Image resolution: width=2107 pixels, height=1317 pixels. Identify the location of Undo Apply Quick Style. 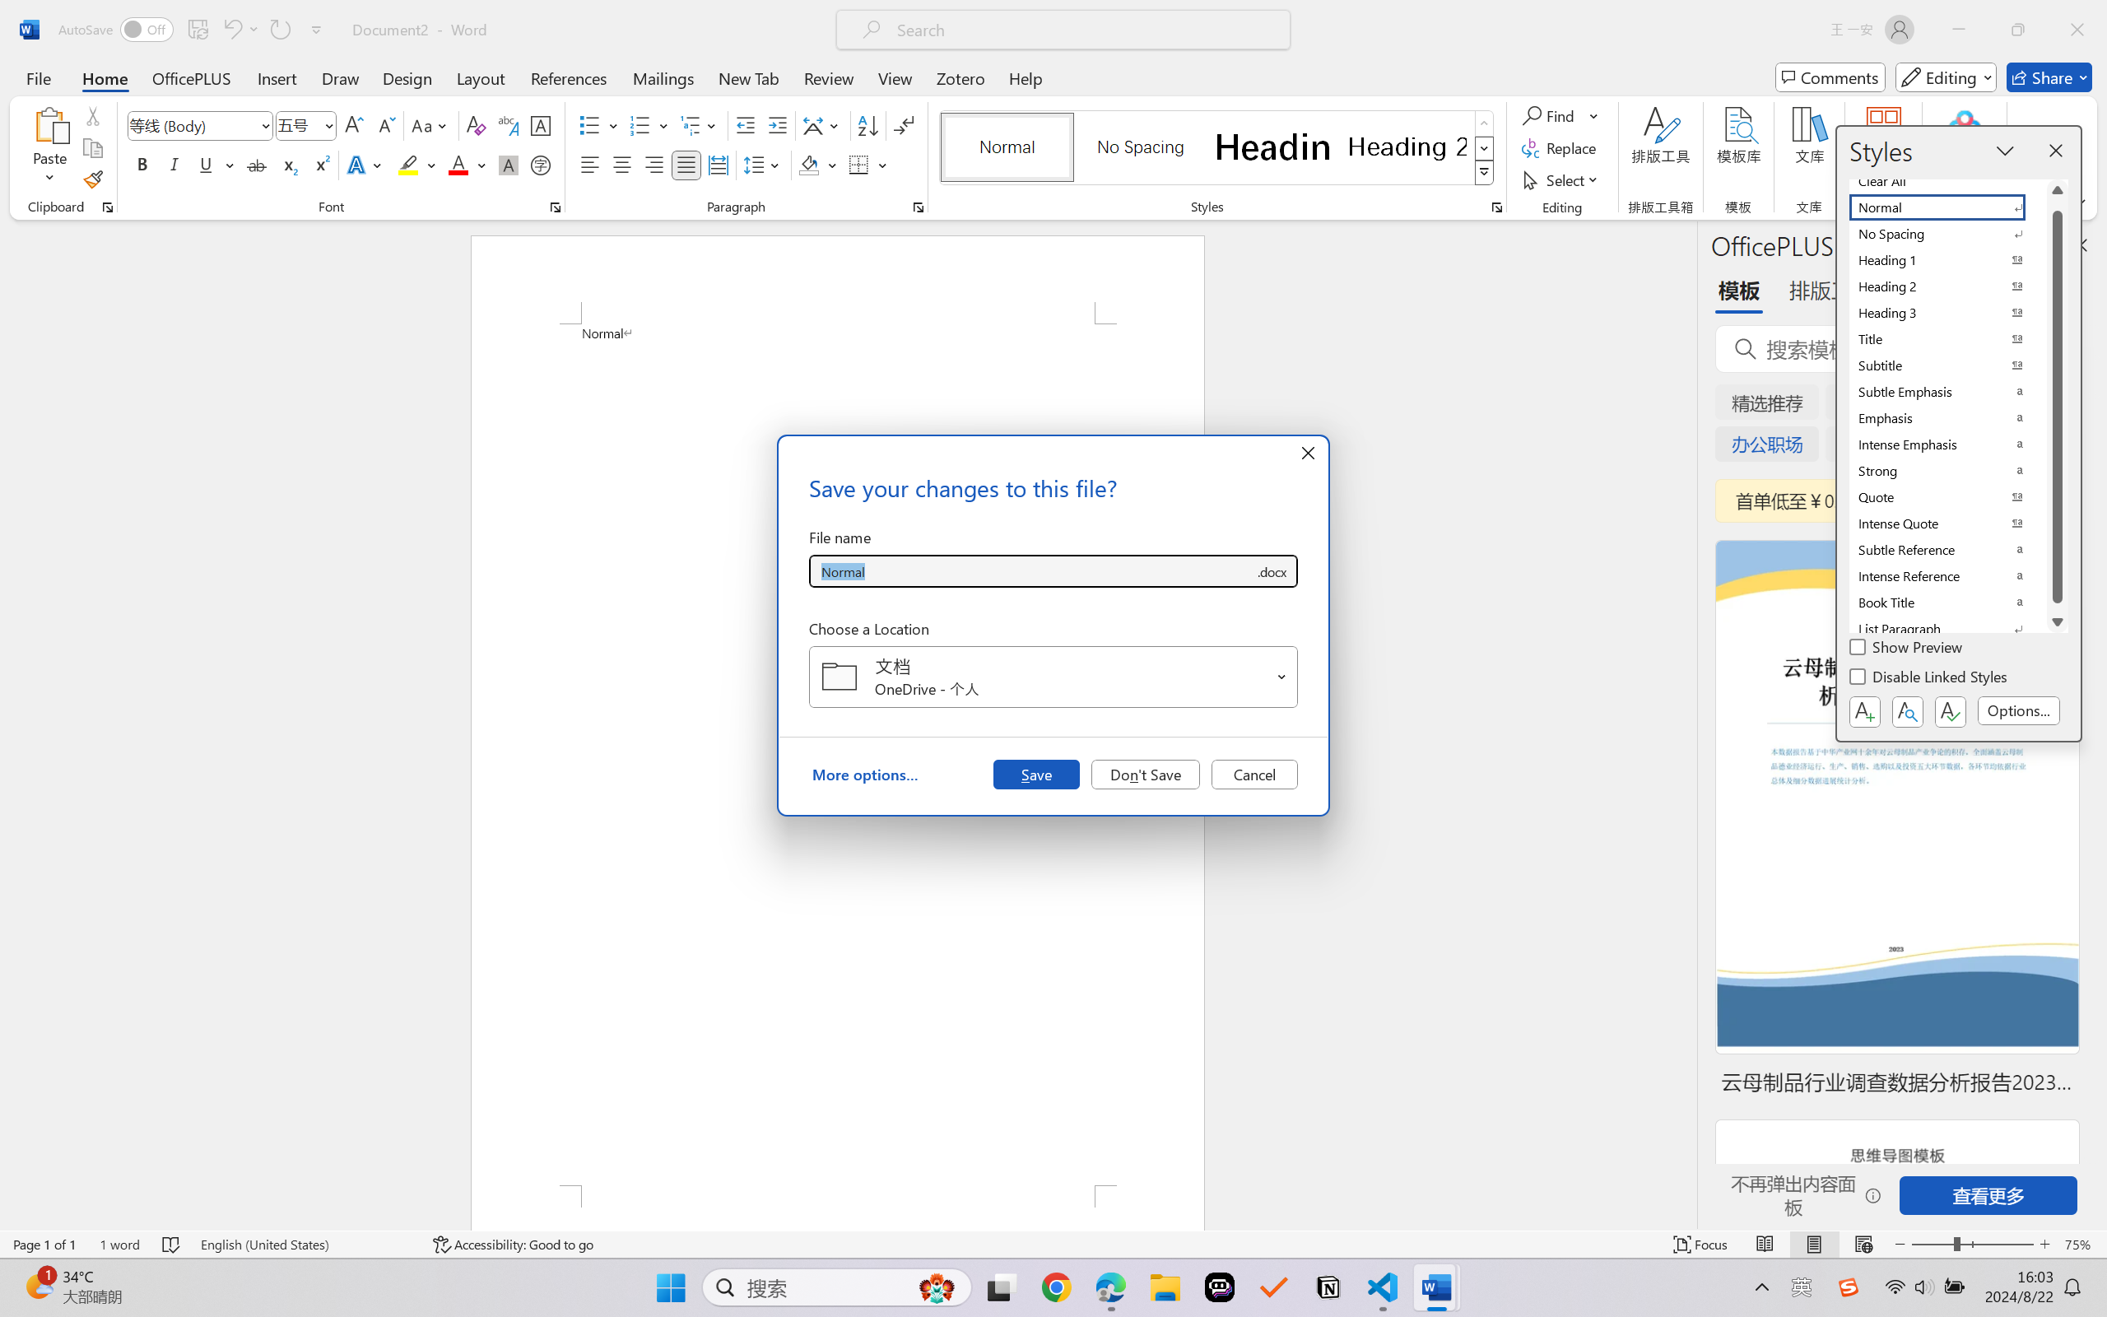
(240, 30).